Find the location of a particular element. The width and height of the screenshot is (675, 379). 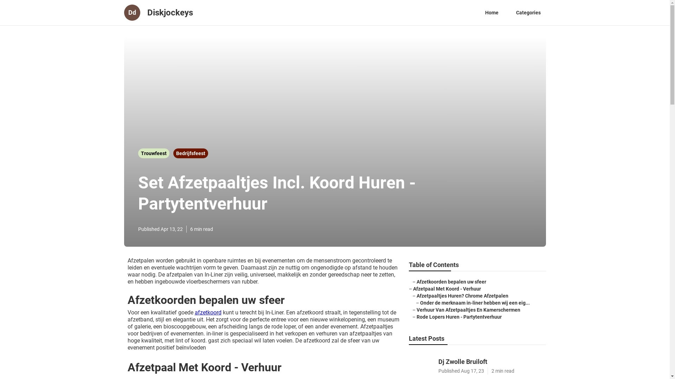

afzetkoord is located at coordinates (208, 312).